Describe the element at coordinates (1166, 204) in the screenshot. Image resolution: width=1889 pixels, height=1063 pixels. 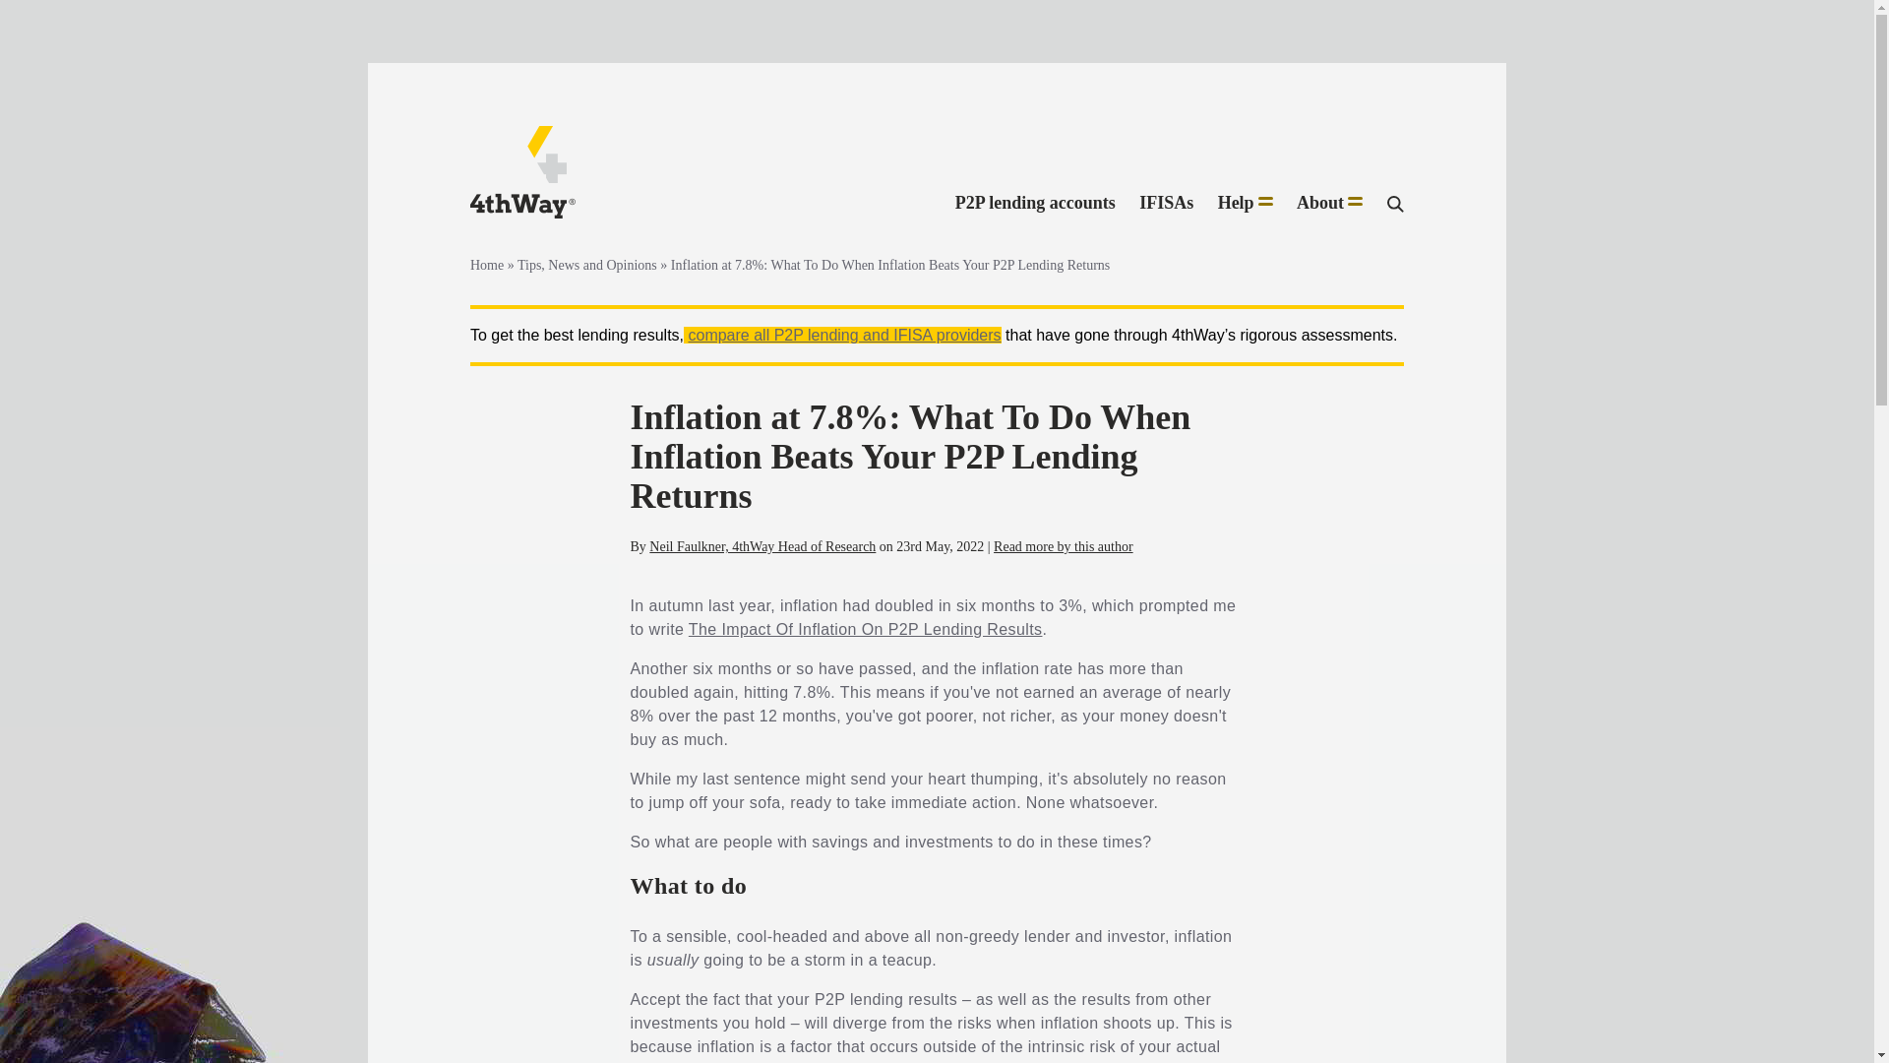
I see `IFISAs` at that location.